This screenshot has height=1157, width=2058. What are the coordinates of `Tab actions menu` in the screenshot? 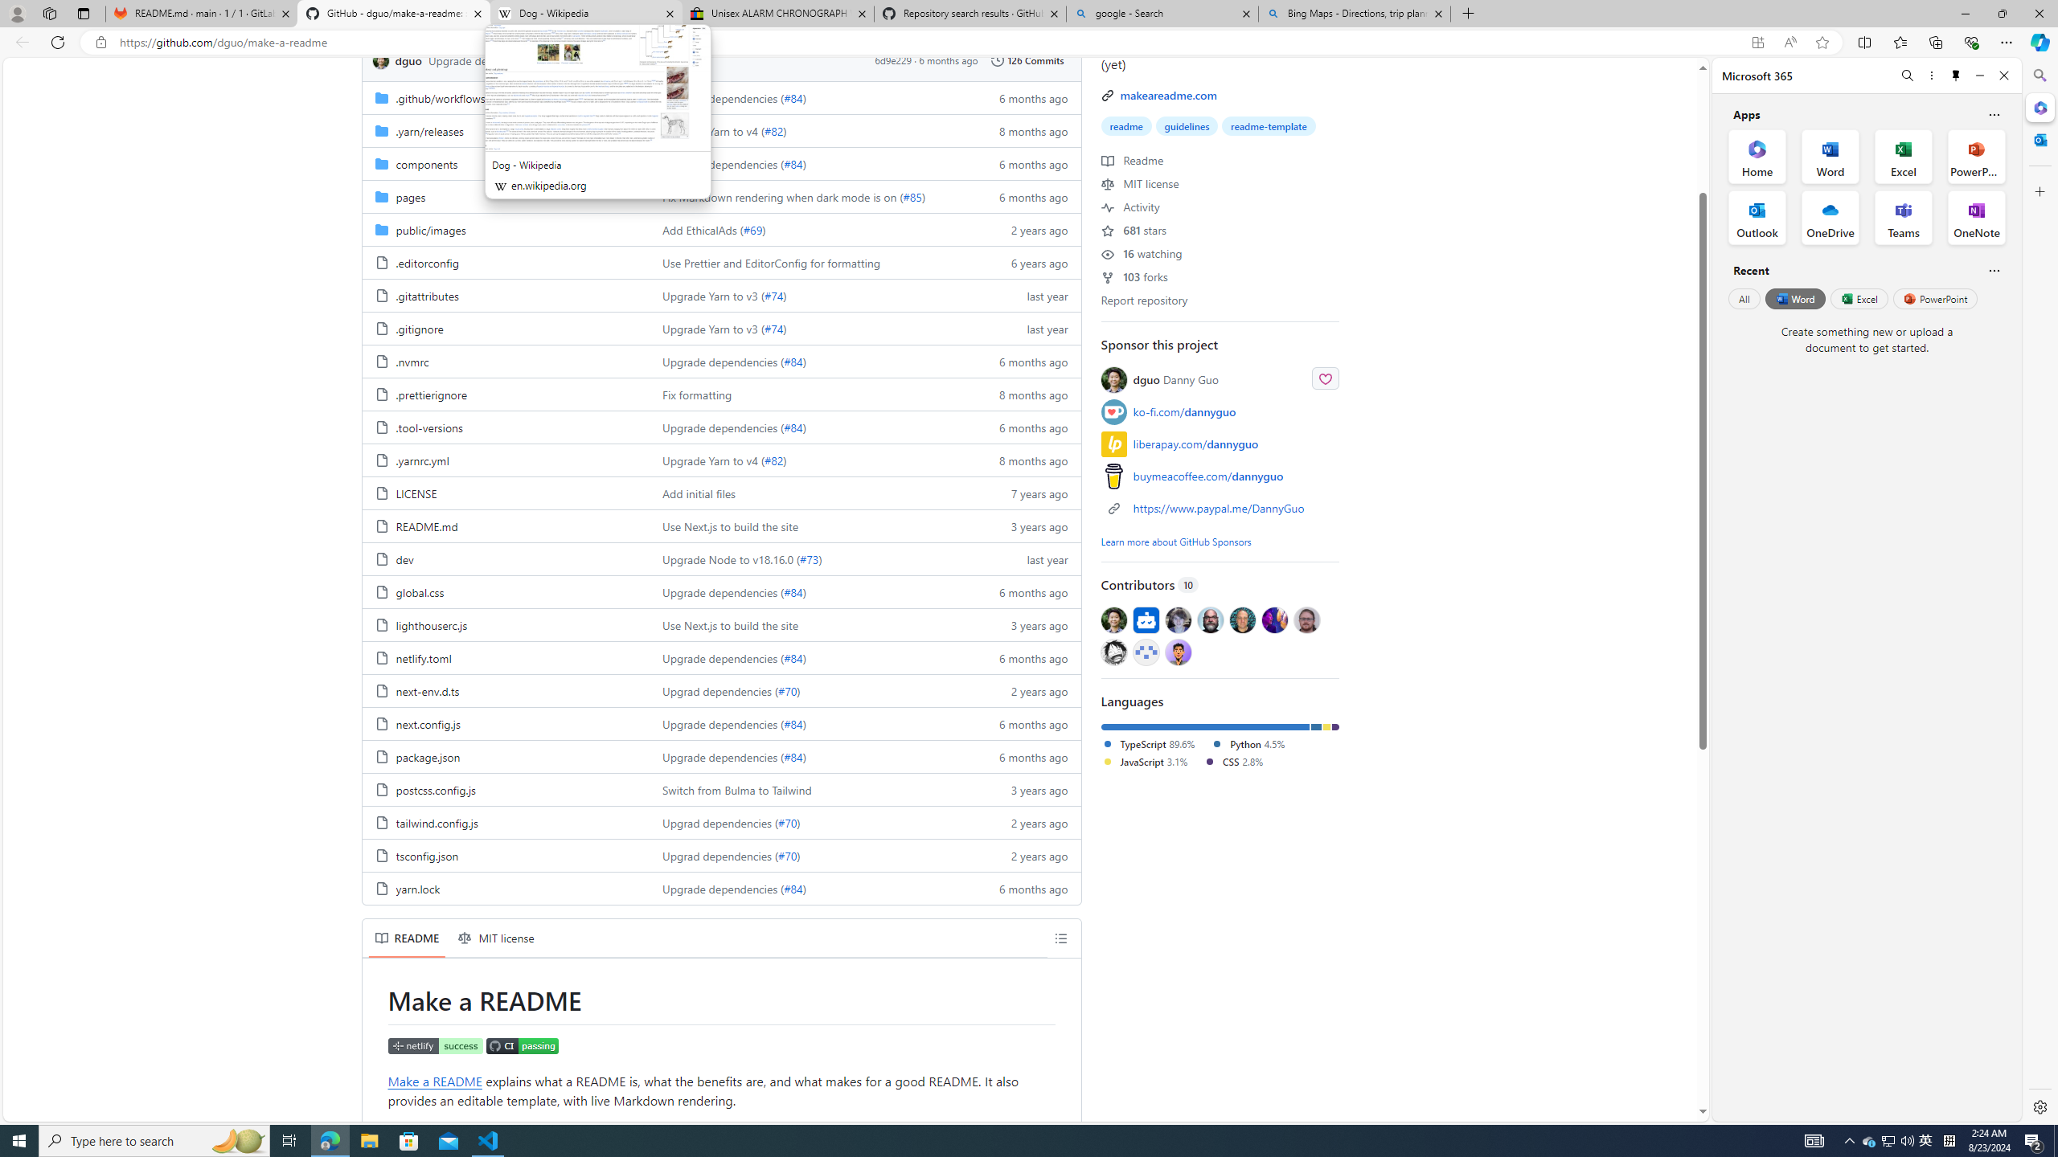 It's located at (84, 13).